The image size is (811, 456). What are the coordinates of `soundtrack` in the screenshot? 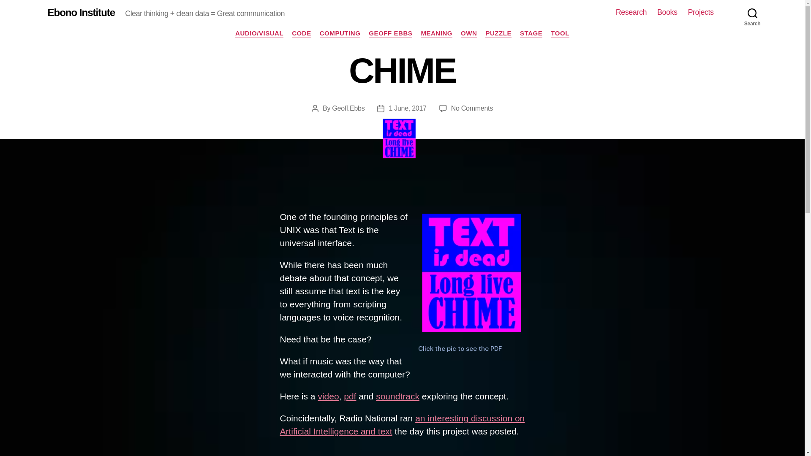 It's located at (398, 396).